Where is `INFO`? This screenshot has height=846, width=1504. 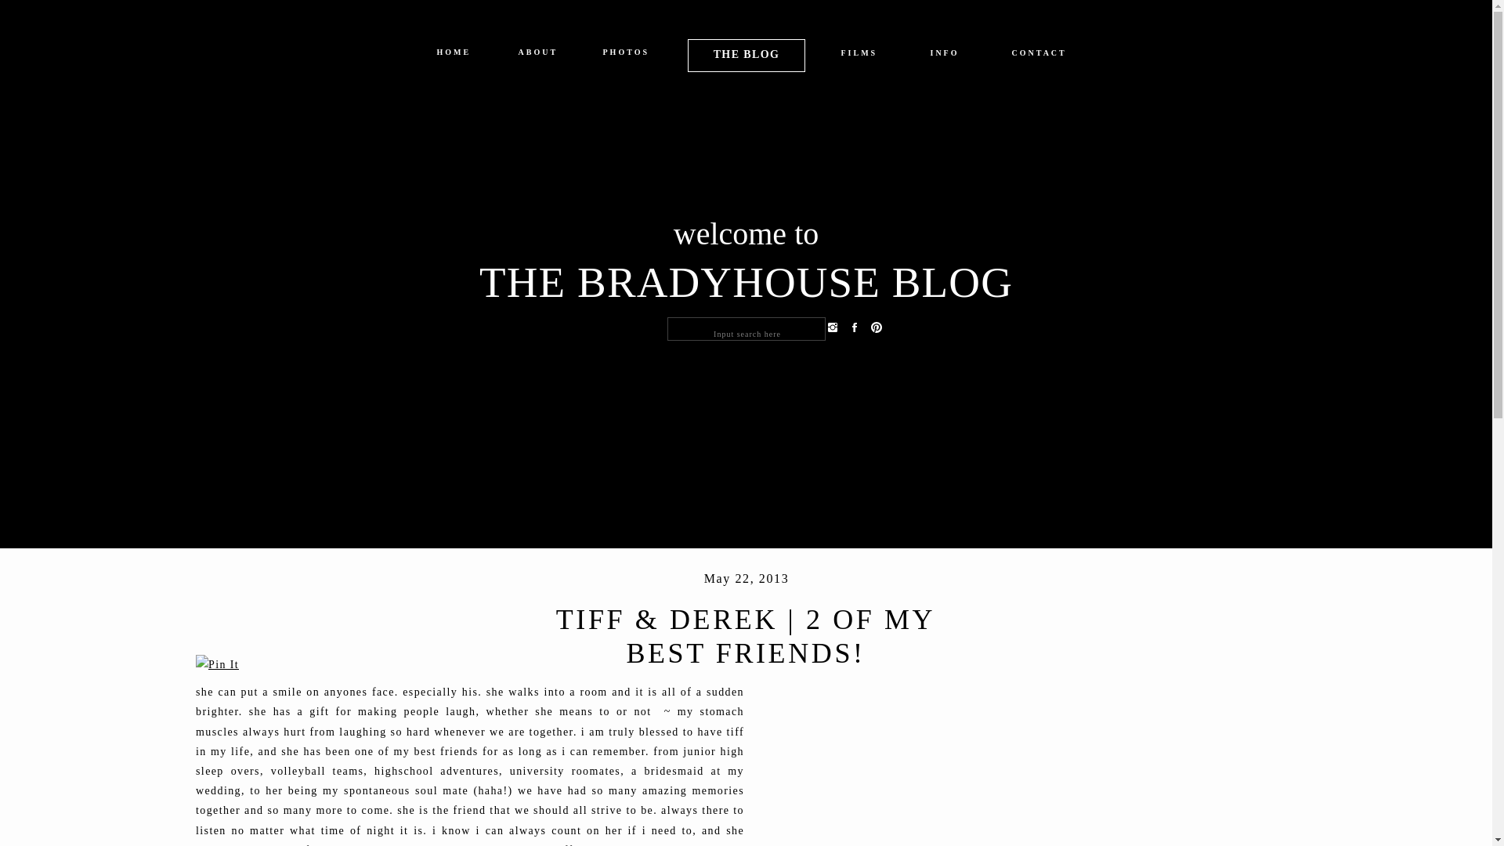 INFO is located at coordinates (945, 56).